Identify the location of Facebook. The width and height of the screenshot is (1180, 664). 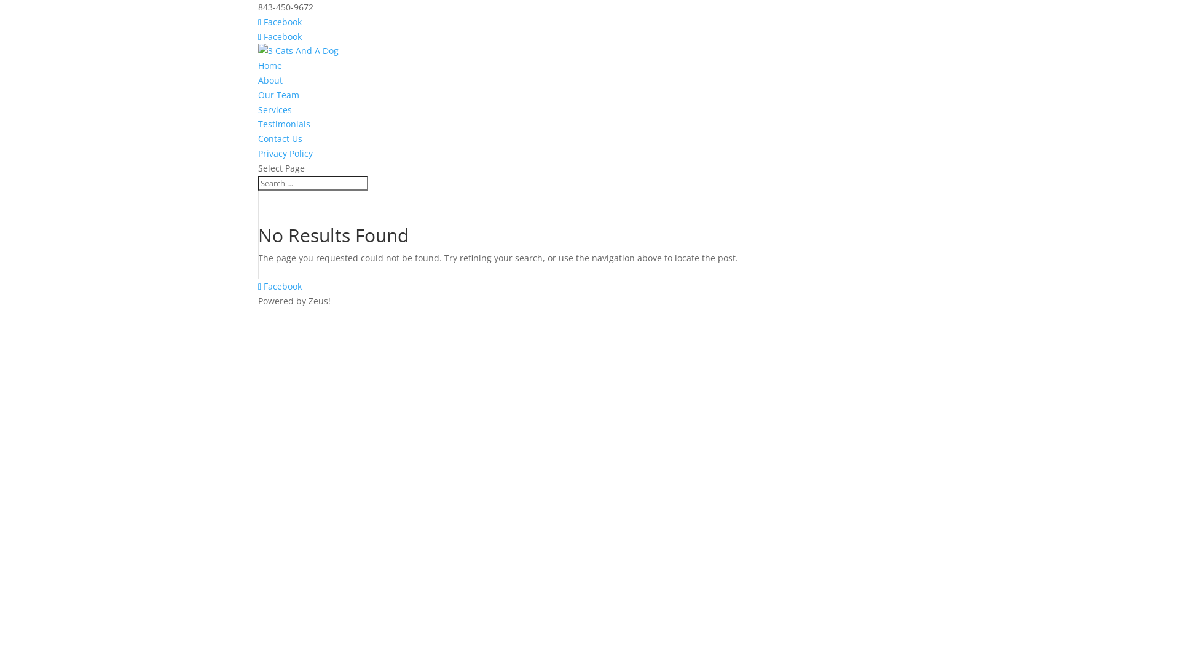
(280, 37).